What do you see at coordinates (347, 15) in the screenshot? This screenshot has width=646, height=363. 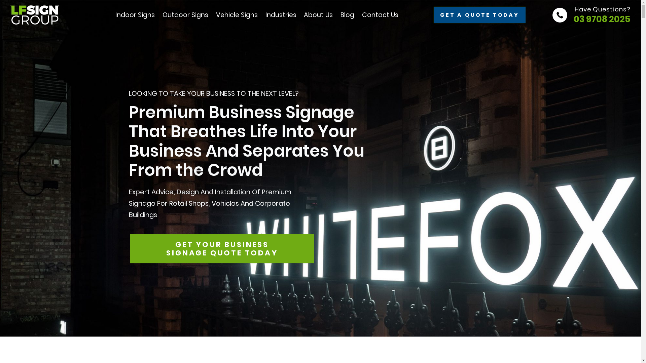 I see `Blog` at bounding box center [347, 15].